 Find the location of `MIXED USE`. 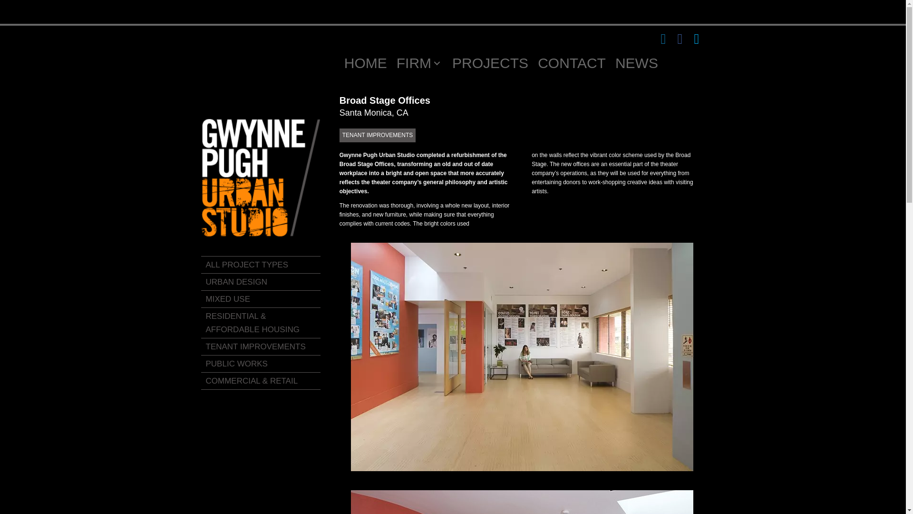

MIXED USE is located at coordinates (261, 299).